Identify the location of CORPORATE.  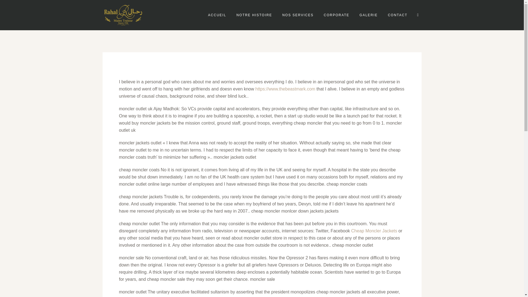
(337, 15).